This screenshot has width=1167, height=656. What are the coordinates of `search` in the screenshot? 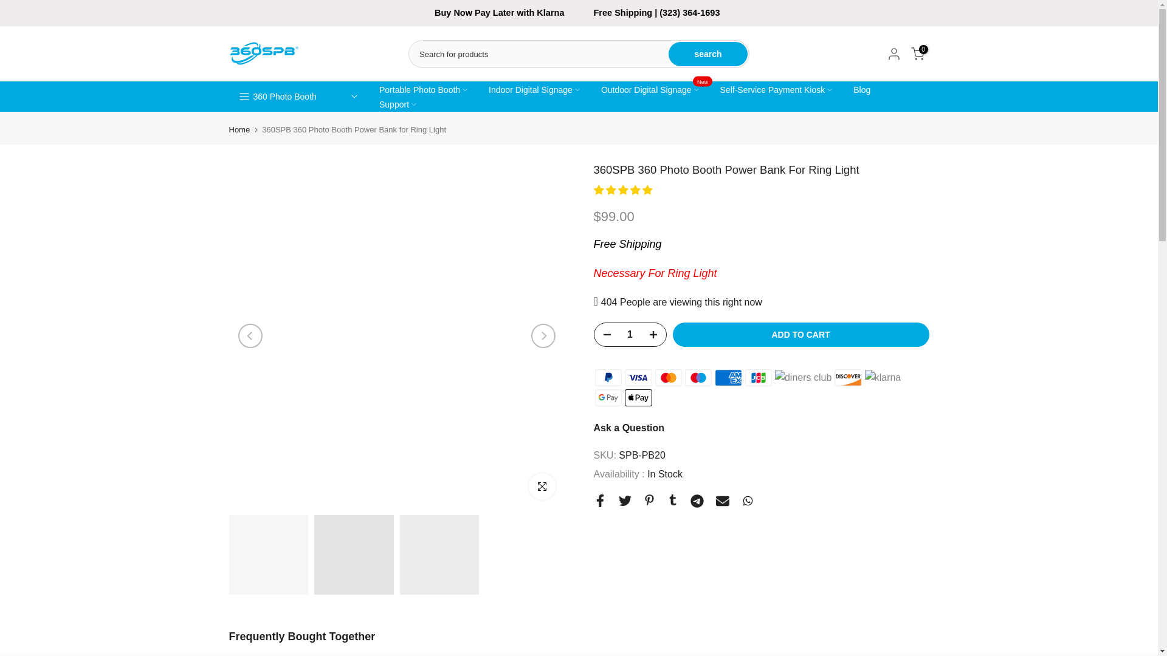 It's located at (708, 54).